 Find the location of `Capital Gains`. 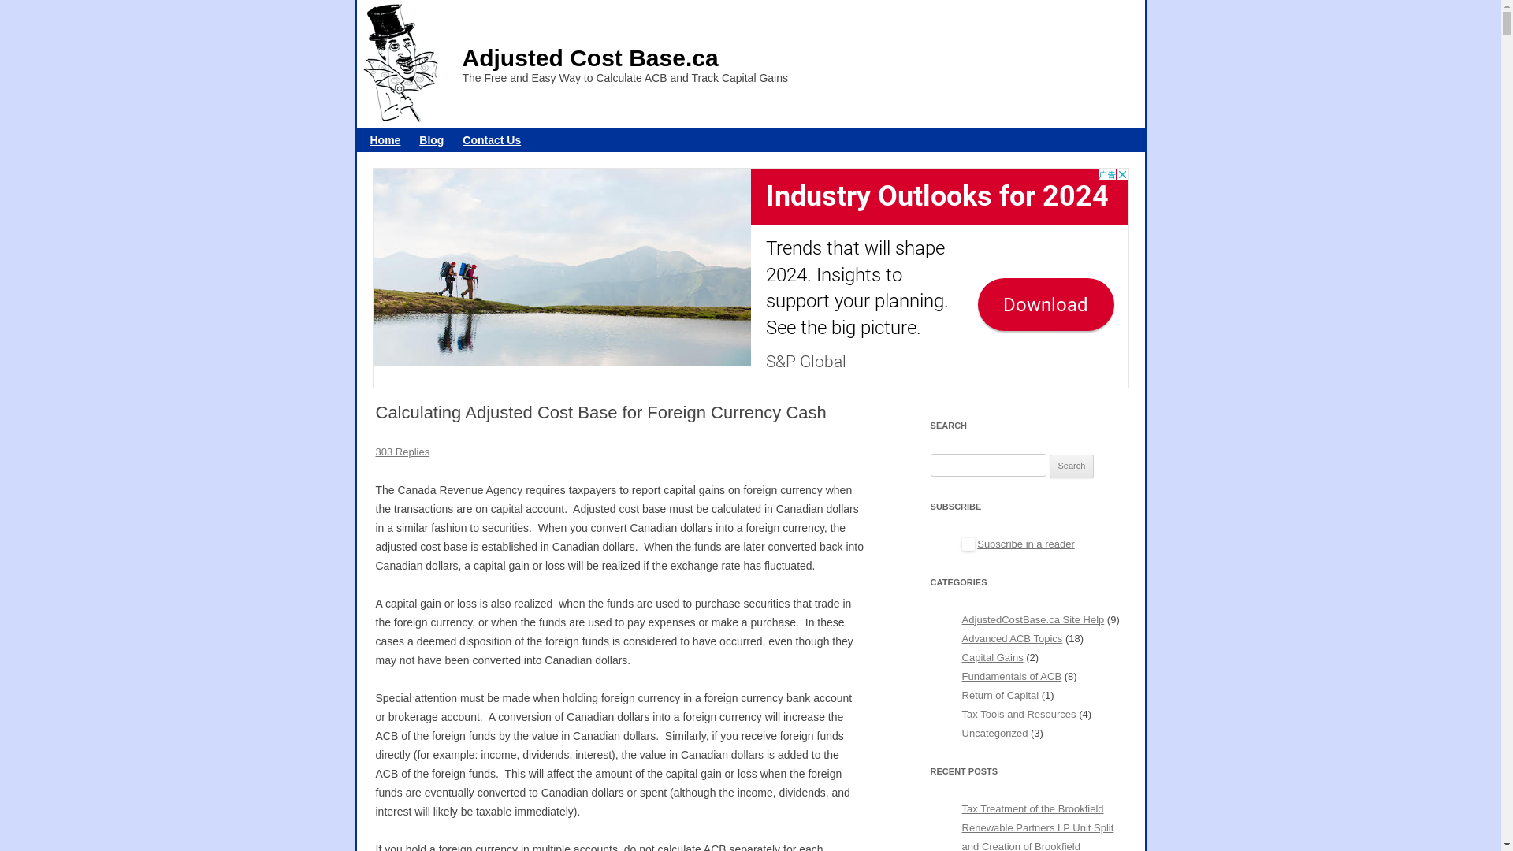

Capital Gains is located at coordinates (993, 657).